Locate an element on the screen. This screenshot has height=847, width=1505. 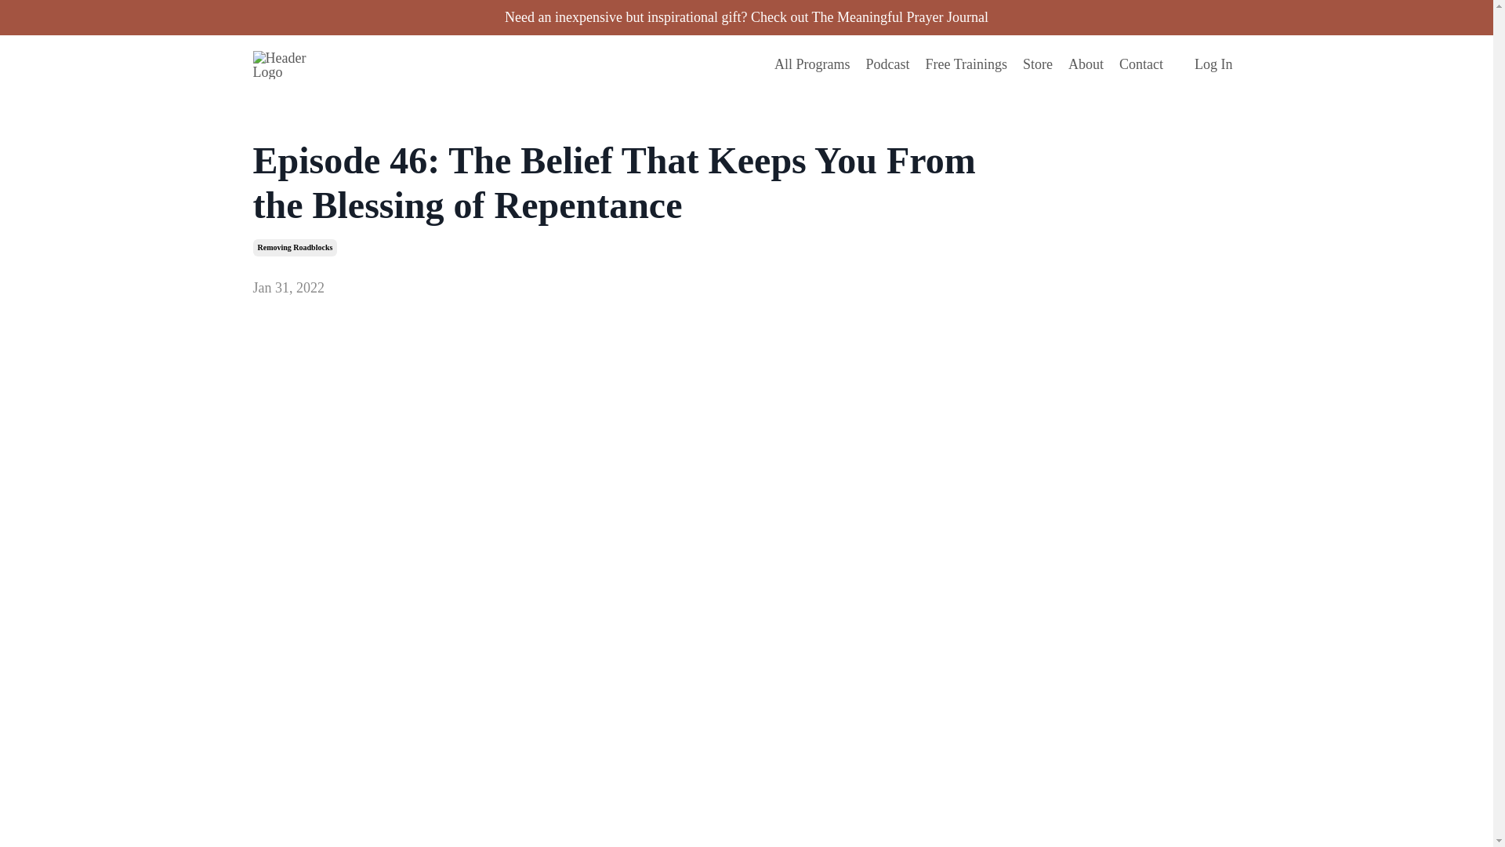
All Programs is located at coordinates (812, 64).